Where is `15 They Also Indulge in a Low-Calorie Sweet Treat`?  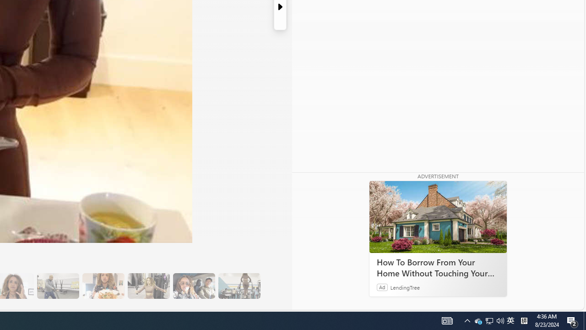 15 They Also Indulge in a Low-Calorie Sweet Treat is located at coordinates (148, 286).